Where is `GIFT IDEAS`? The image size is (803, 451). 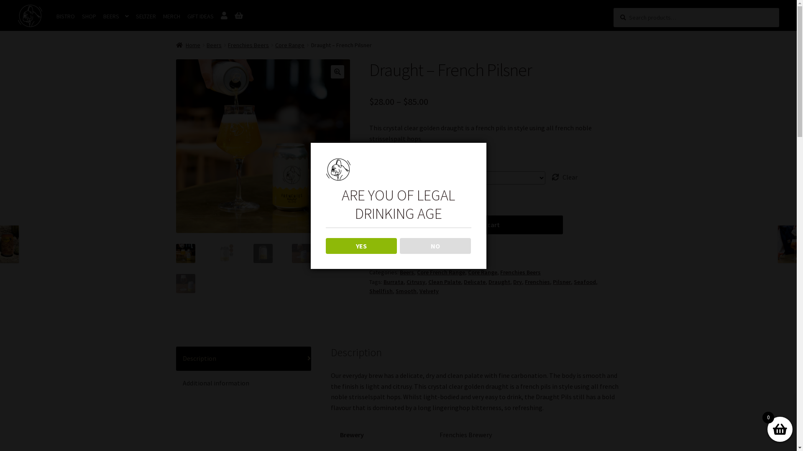
GIFT IDEAS is located at coordinates (201, 17).